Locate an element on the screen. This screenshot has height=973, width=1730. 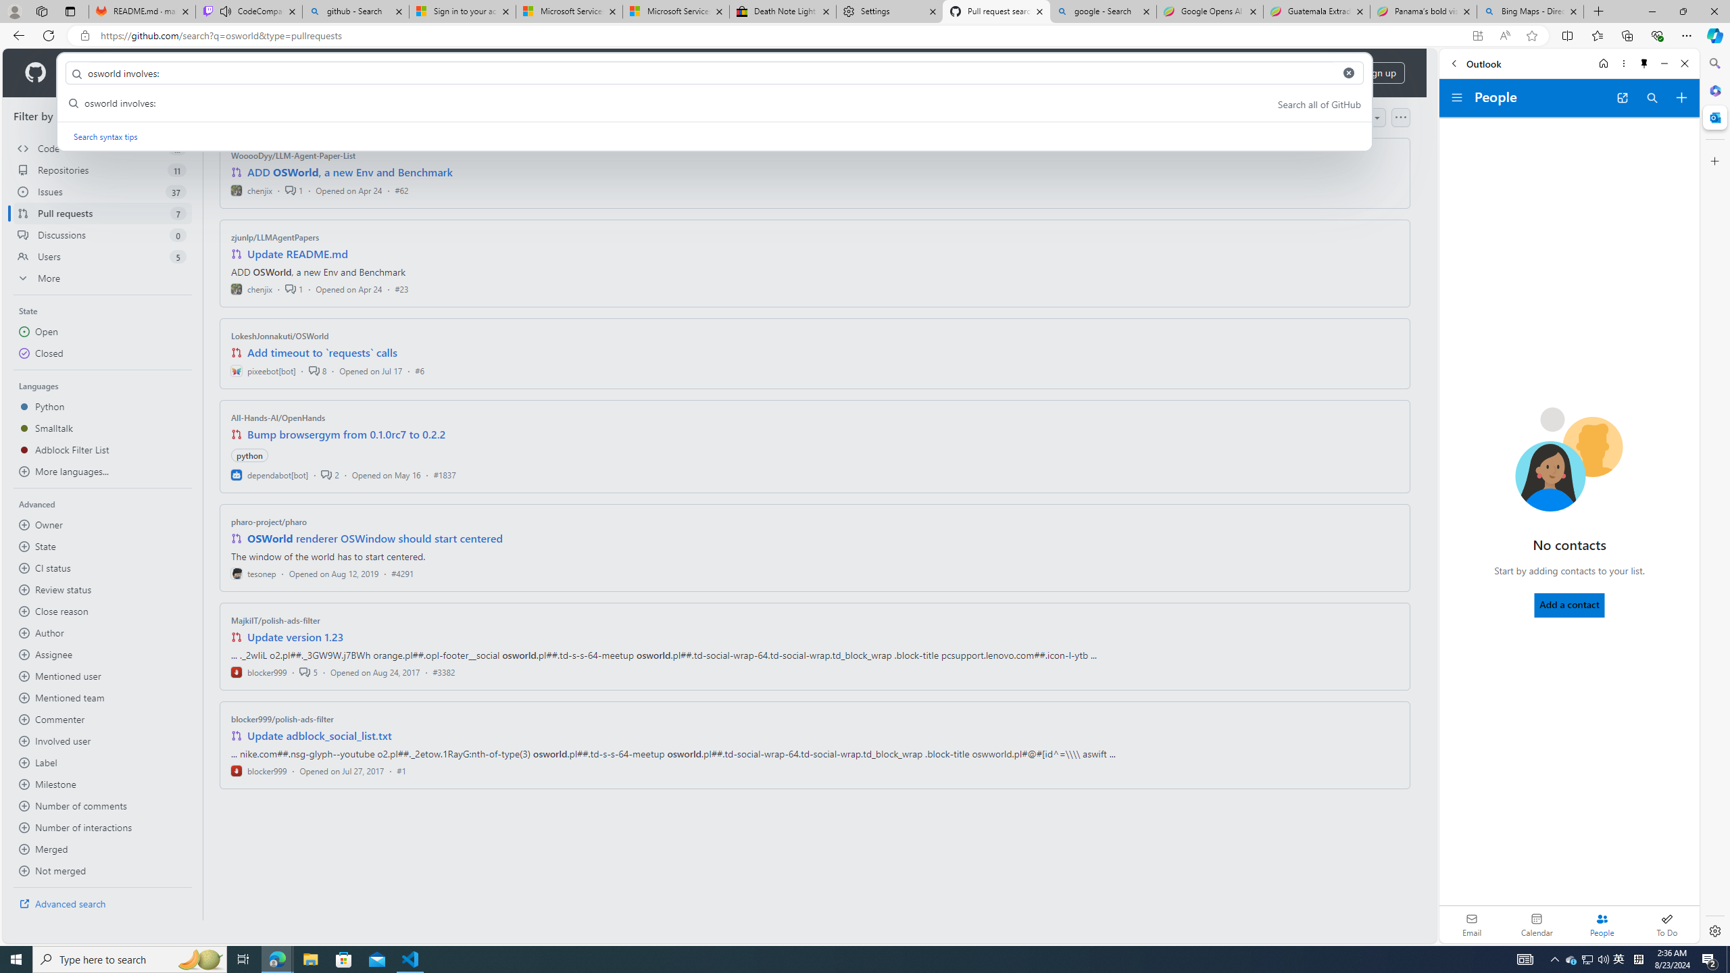
Update version 1.23 is located at coordinates (296, 637).